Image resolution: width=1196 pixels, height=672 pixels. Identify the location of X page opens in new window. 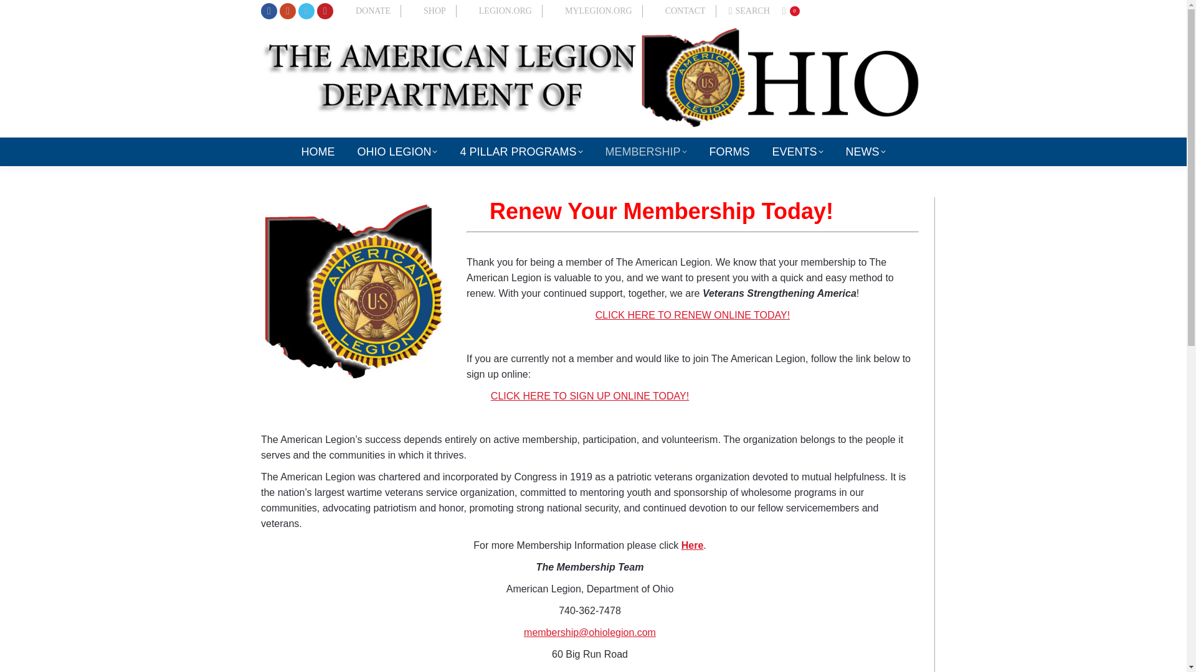
(306, 11).